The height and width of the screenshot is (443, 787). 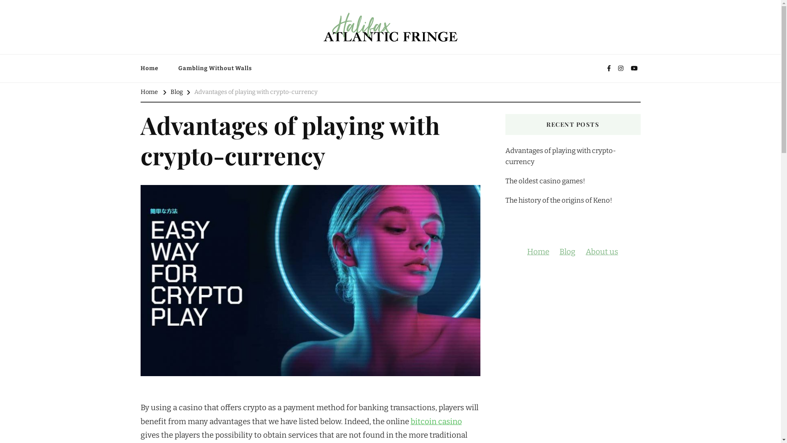 What do you see at coordinates (215, 69) in the screenshot?
I see `Gambling Without Walls` at bounding box center [215, 69].